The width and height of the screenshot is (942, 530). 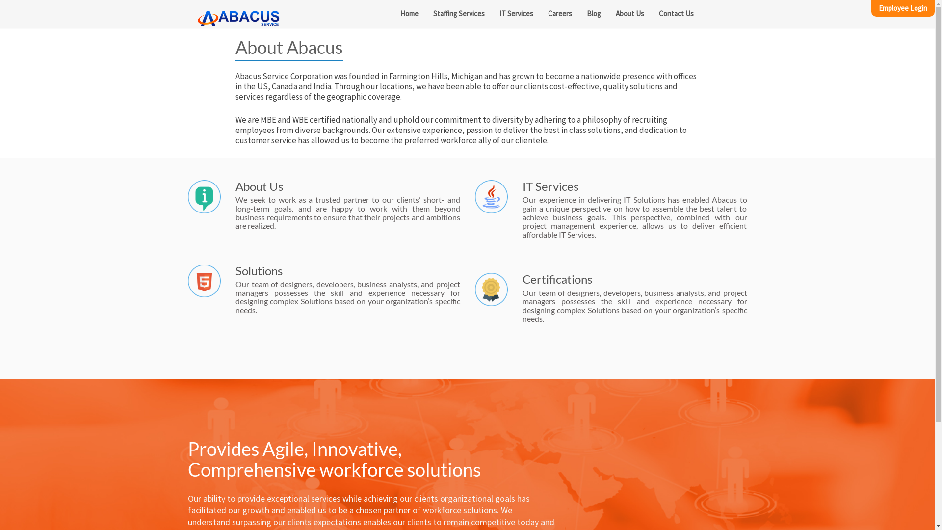 What do you see at coordinates (516, 14) in the screenshot?
I see `IT Services` at bounding box center [516, 14].